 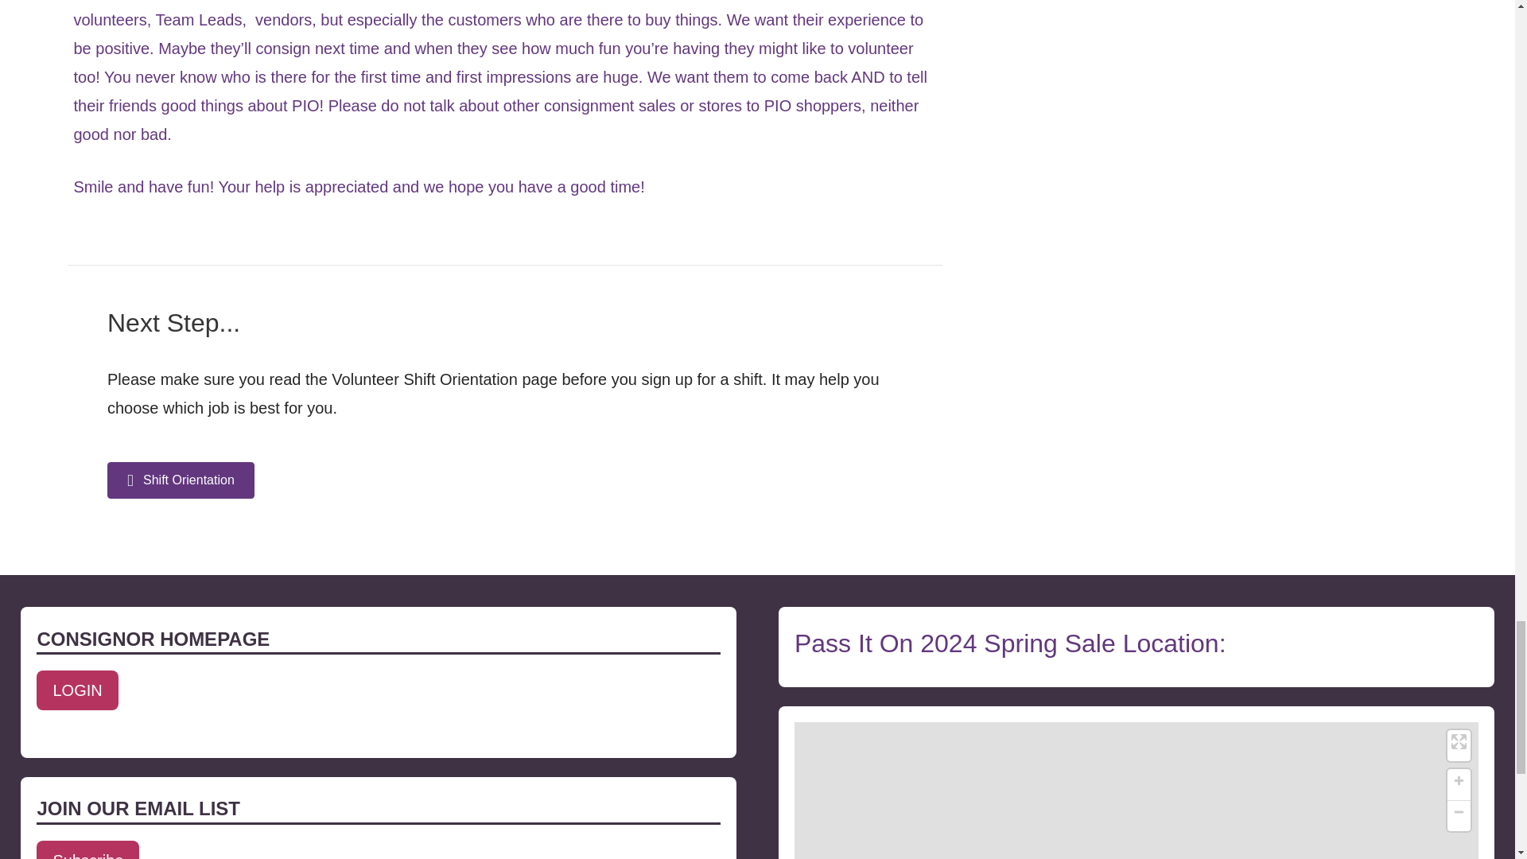 What do you see at coordinates (1459, 741) in the screenshot?
I see `Enter fullscreen` at bounding box center [1459, 741].